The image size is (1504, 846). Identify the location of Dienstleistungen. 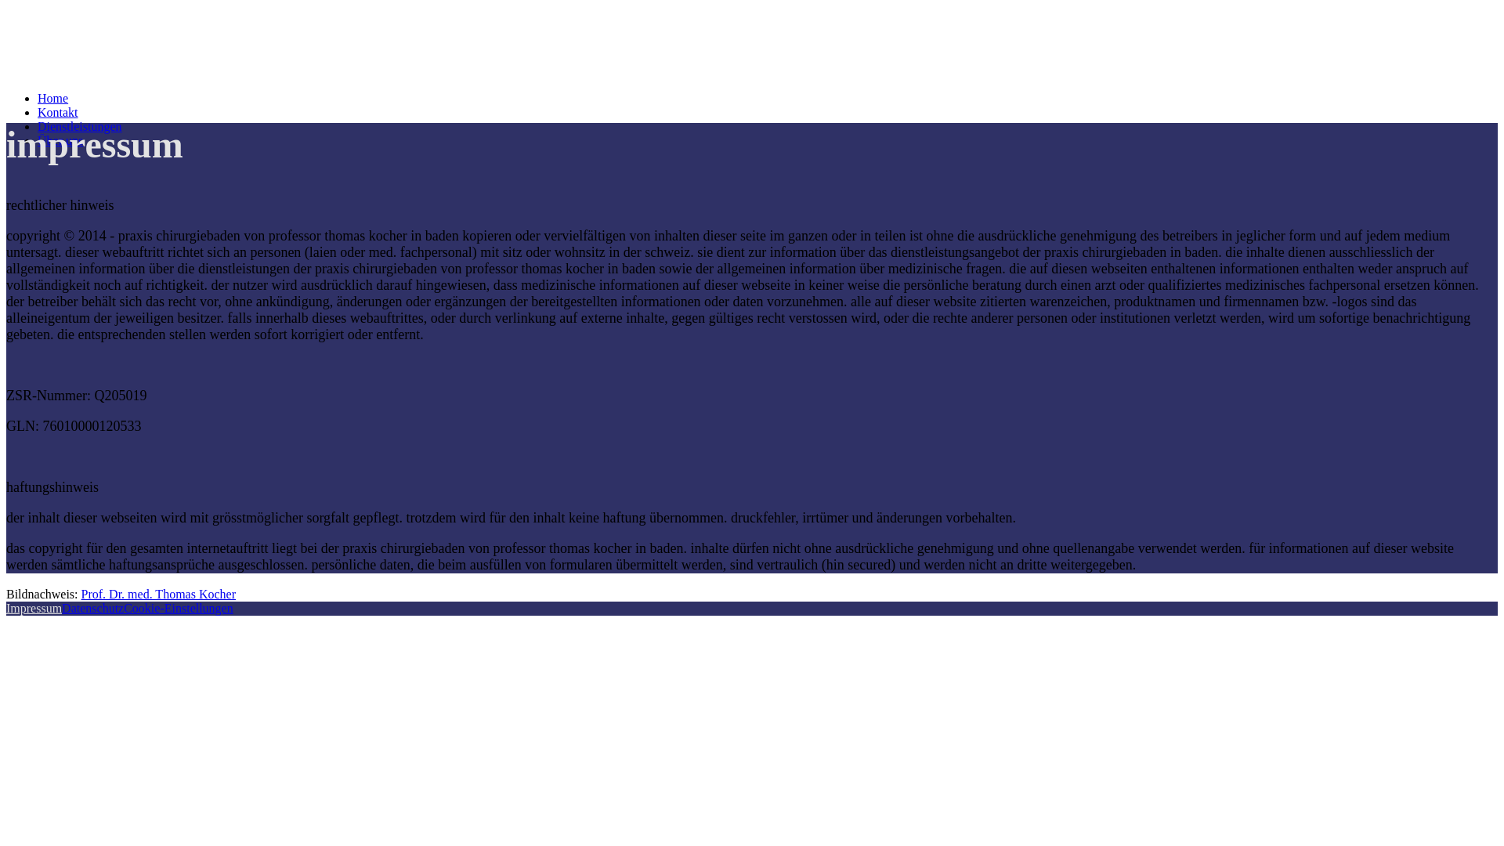
(80, 127).